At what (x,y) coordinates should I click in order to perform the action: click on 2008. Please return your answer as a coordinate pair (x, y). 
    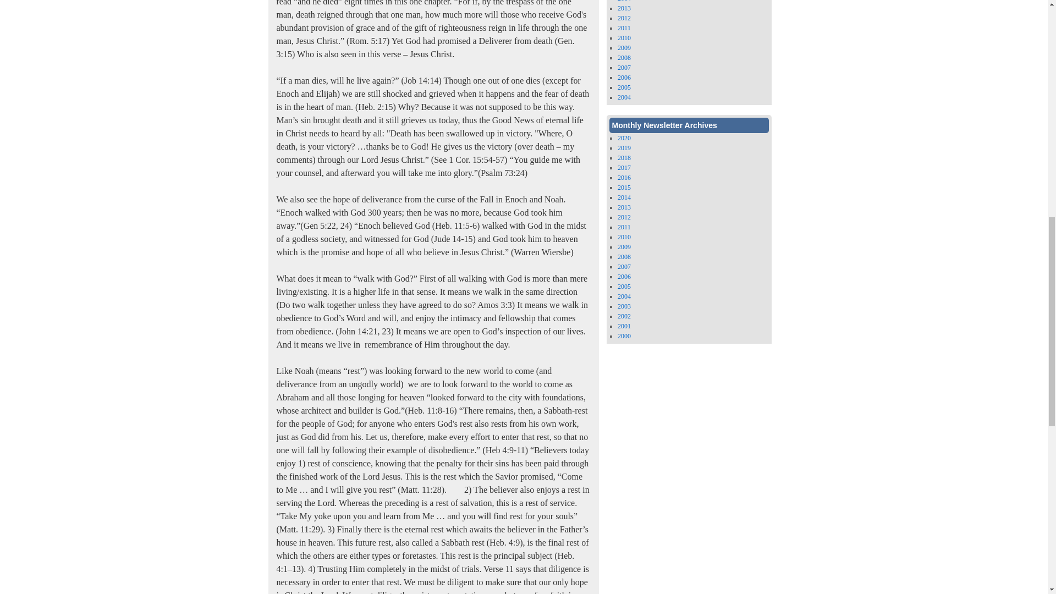
    Looking at the image, I should click on (624, 58).